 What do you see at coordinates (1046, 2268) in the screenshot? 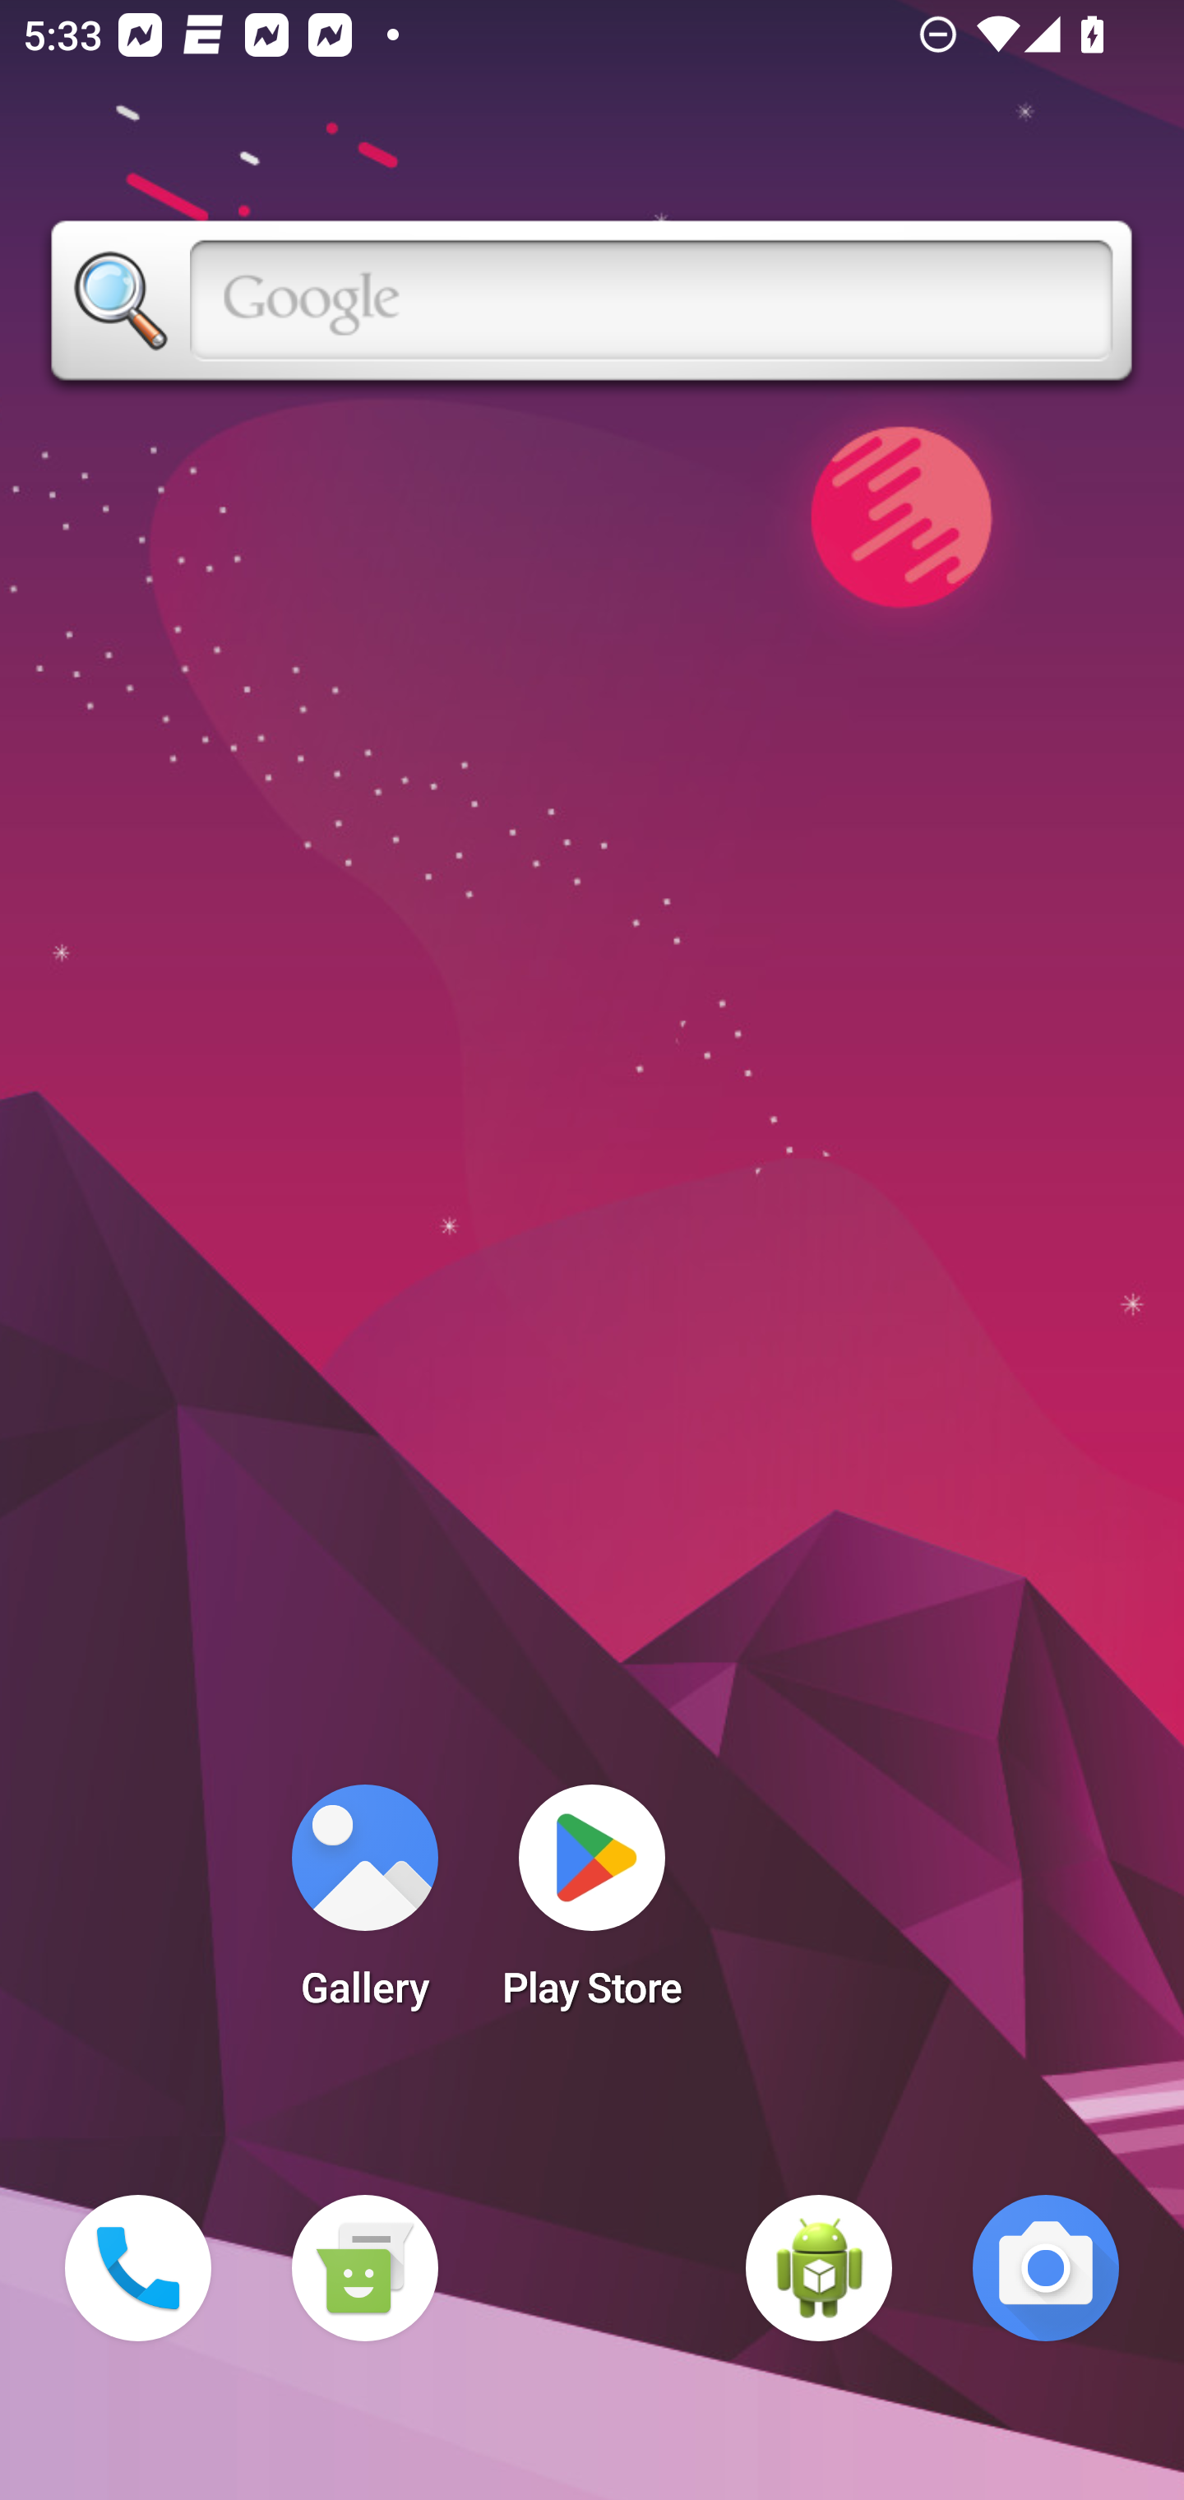
I see `Camera` at bounding box center [1046, 2268].